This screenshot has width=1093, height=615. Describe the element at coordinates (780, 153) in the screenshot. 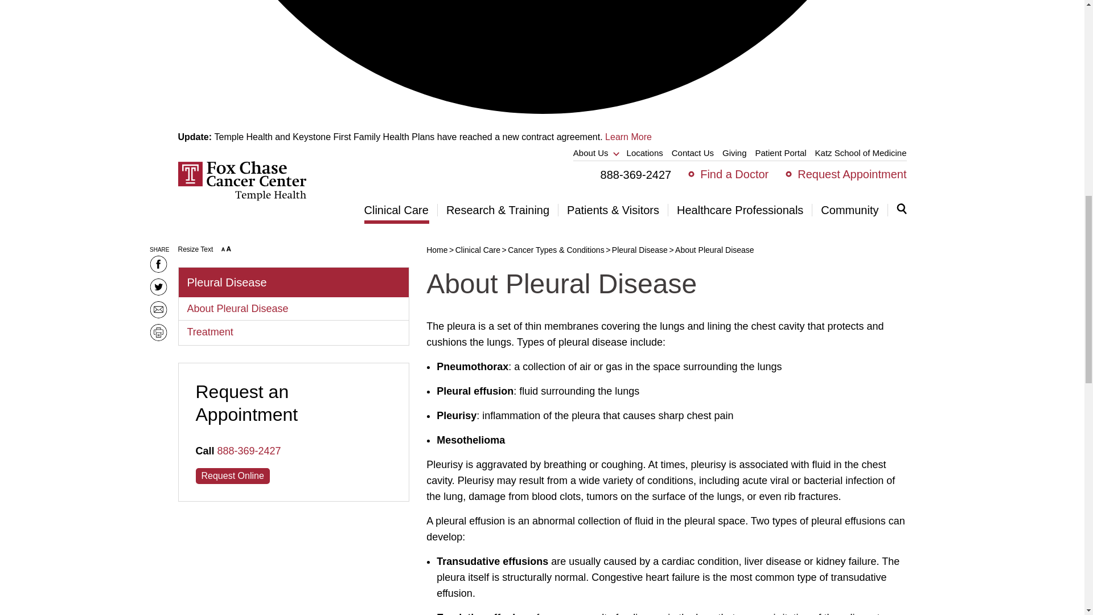

I see `Patient Portal` at that location.